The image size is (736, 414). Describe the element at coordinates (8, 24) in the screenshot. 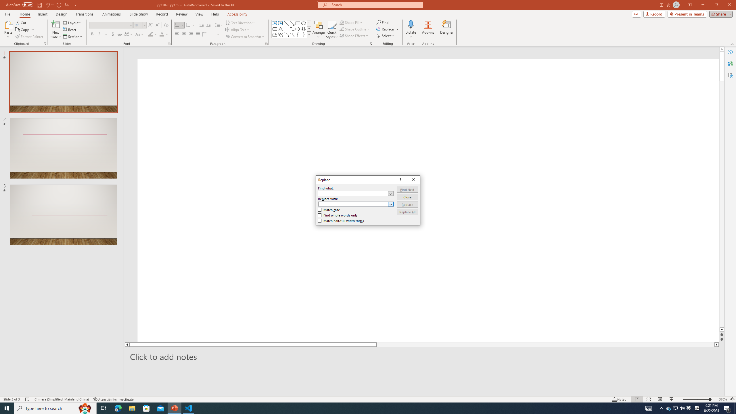

I see `Find...` at that location.